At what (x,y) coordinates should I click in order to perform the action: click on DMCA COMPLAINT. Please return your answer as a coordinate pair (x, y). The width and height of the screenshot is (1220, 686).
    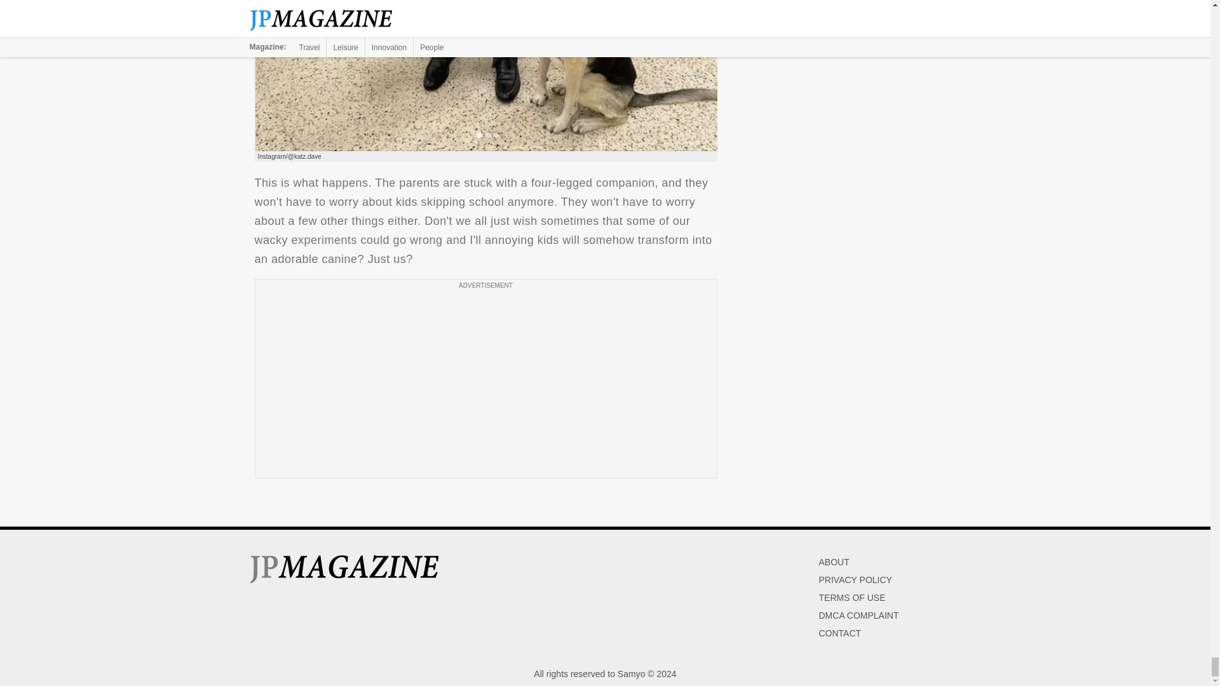
    Looking at the image, I should click on (858, 615).